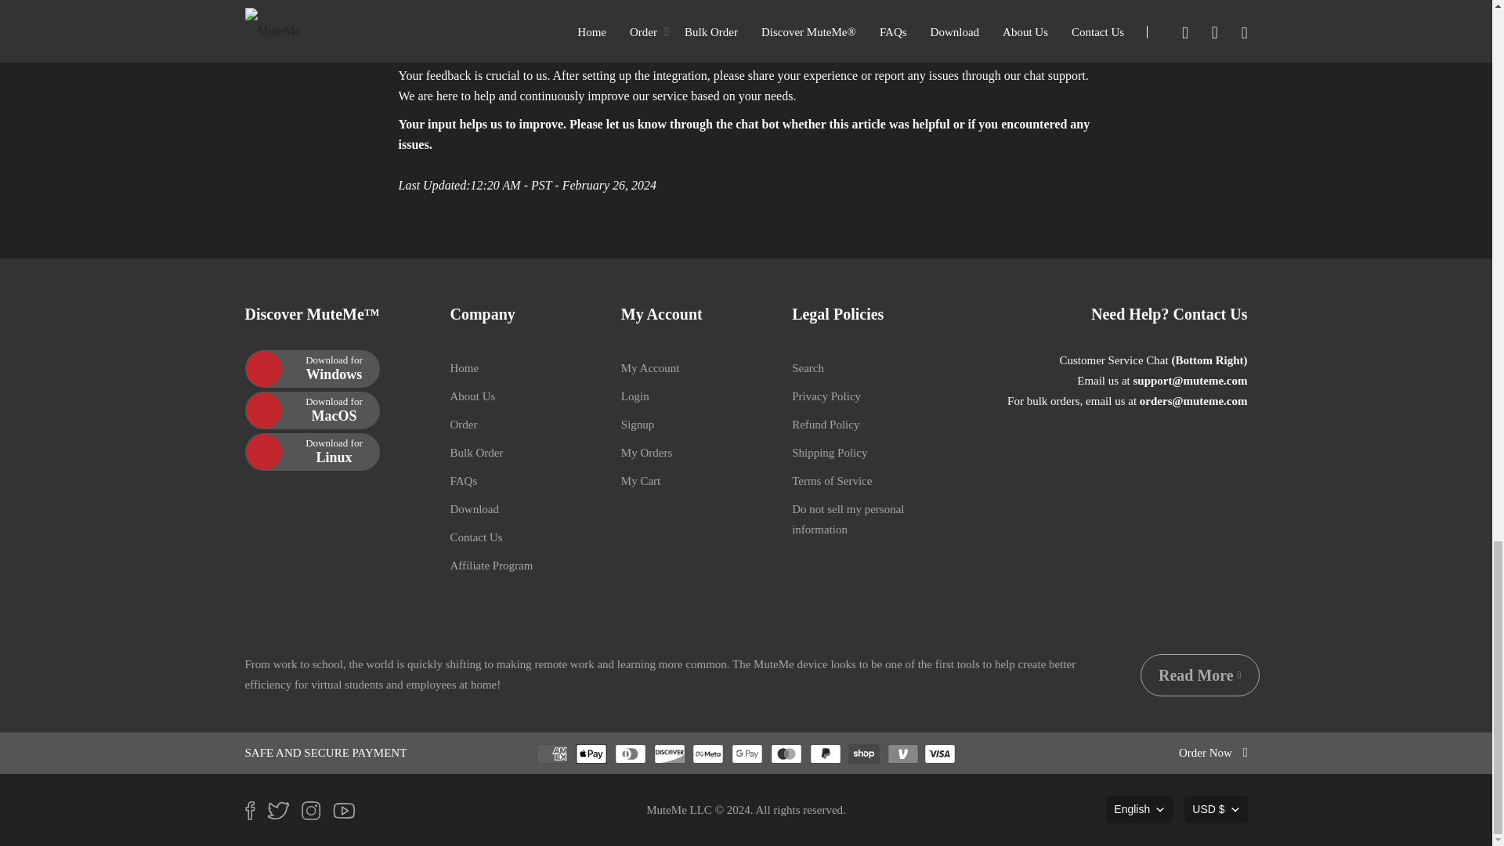  I want to click on Visa, so click(940, 754).